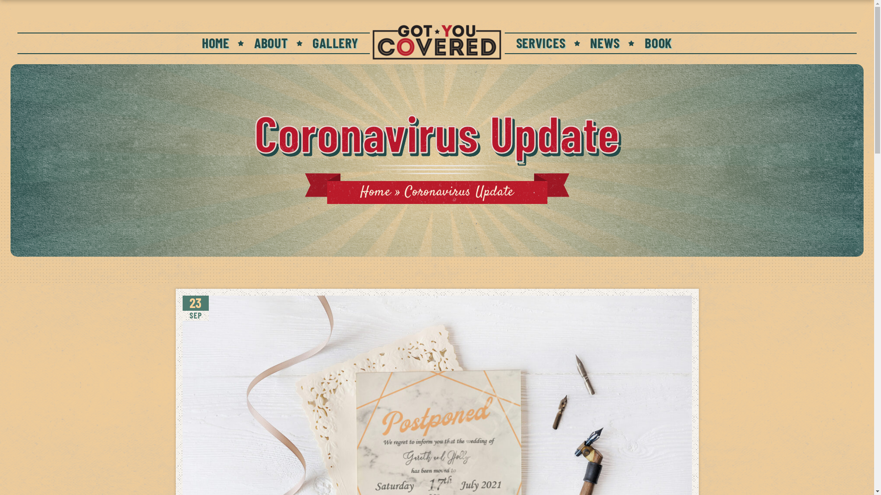  What do you see at coordinates (676, 7) in the screenshot?
I see `Instagram` at bounding box center [676, 7].